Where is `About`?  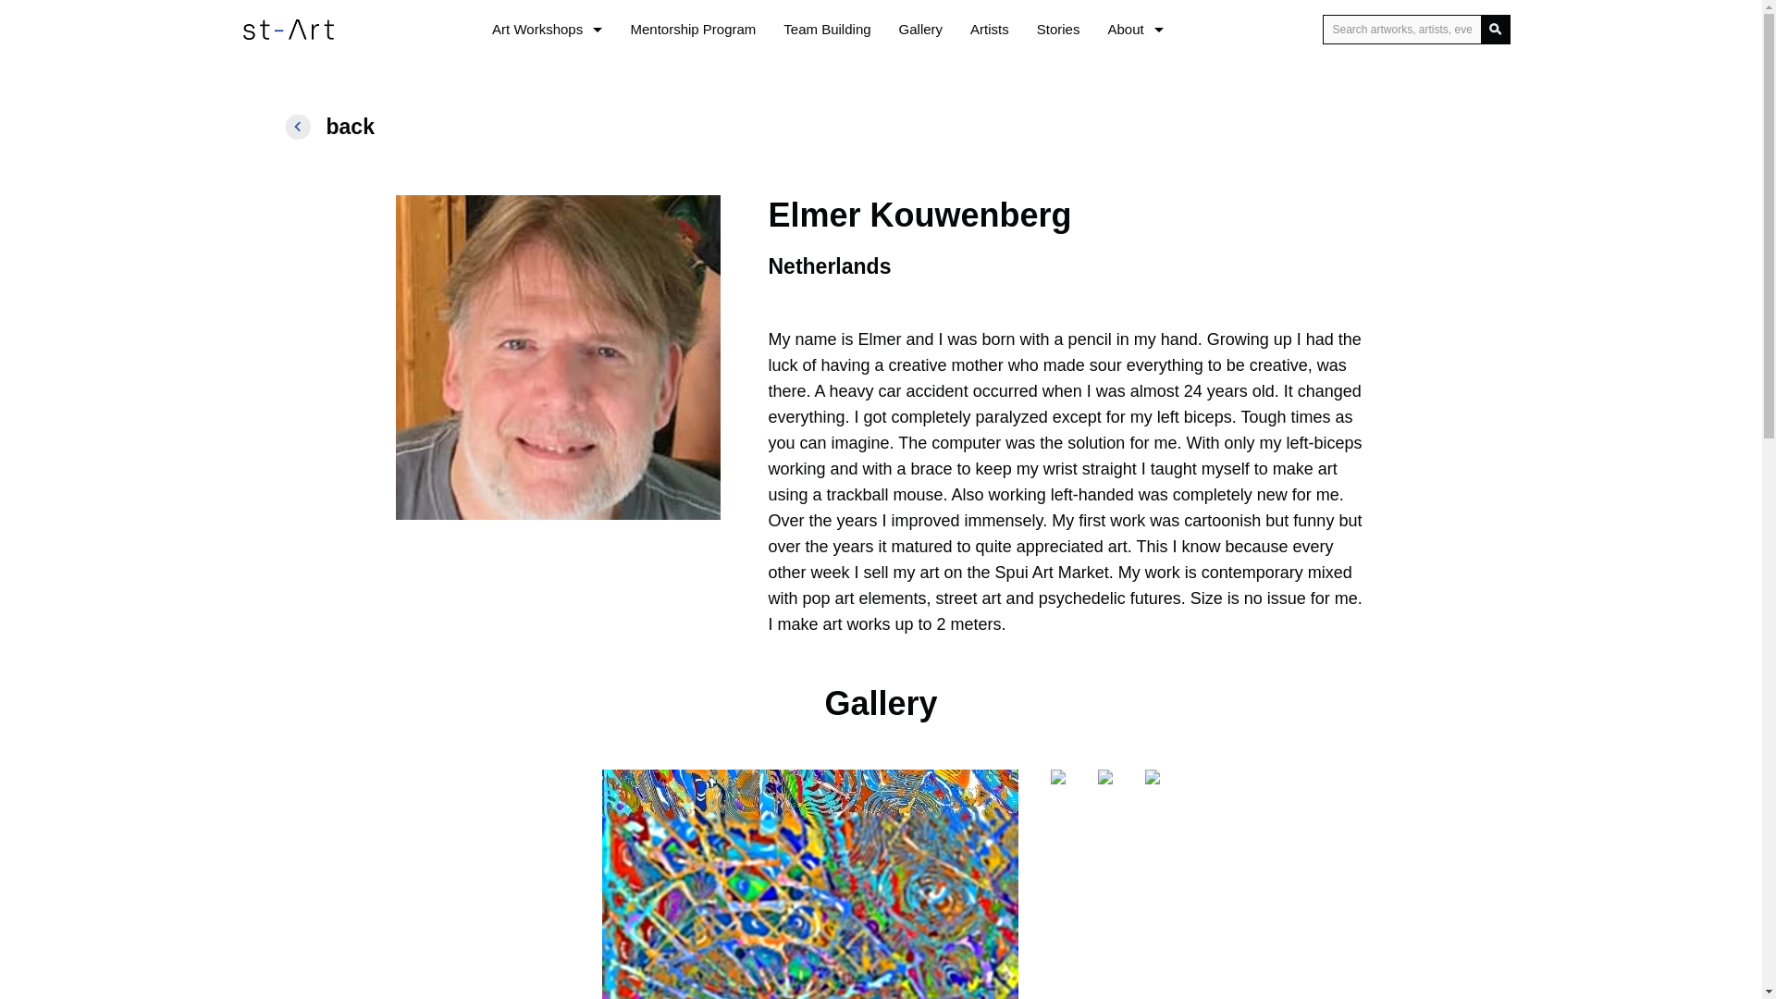 About is located at coordinates (1134, 30).